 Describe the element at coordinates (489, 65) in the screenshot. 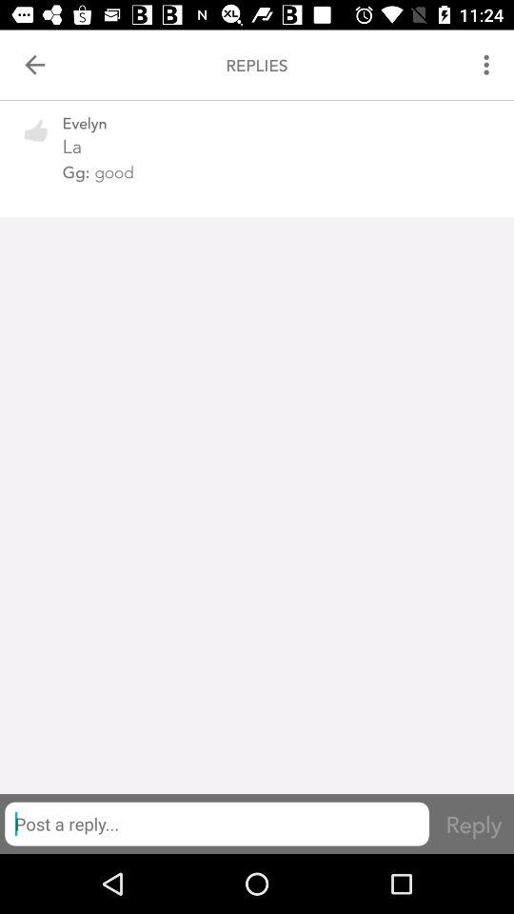

I see `click the item next to replies` at that location.